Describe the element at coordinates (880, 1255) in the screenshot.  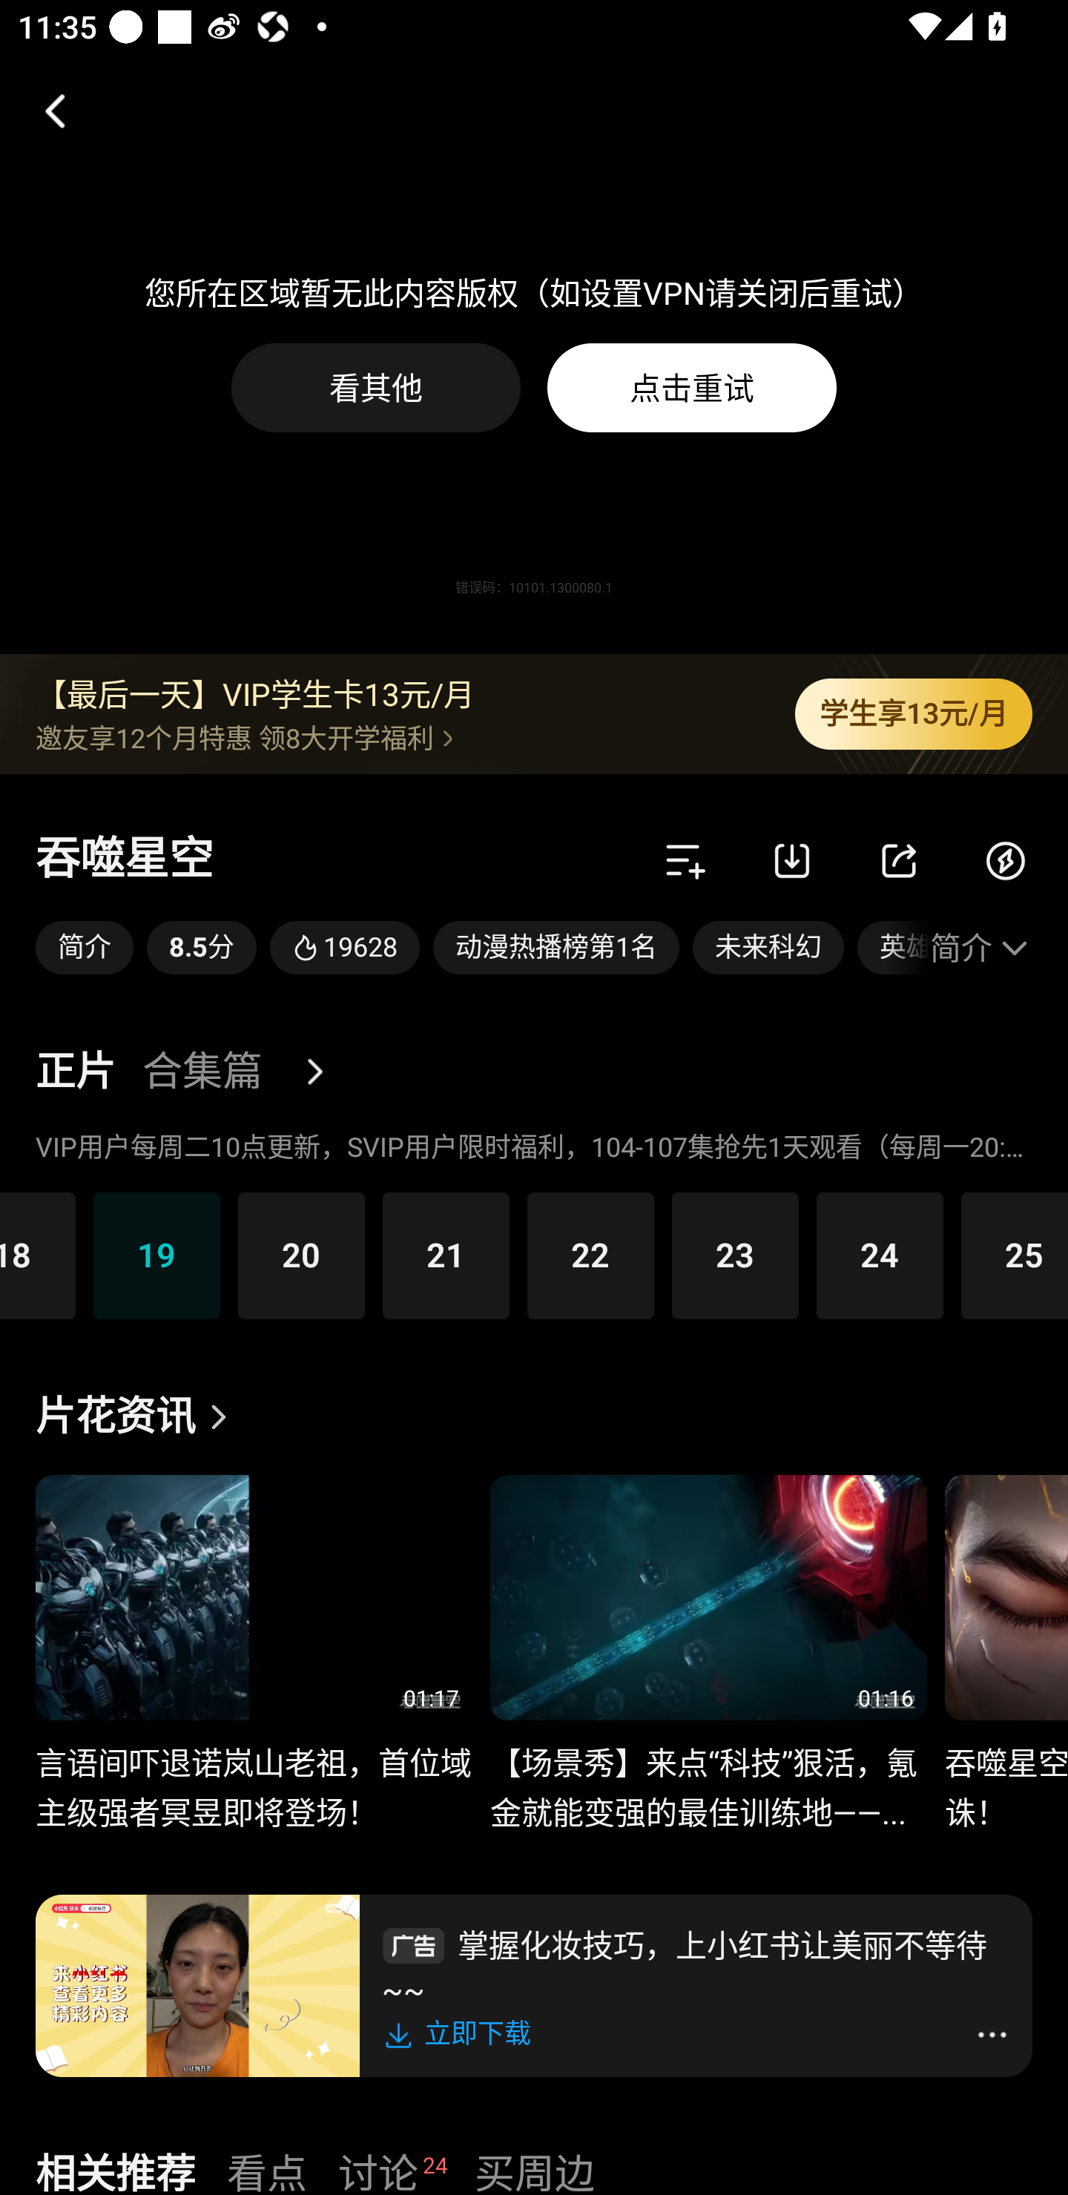
I see `第24集 24` at that location.